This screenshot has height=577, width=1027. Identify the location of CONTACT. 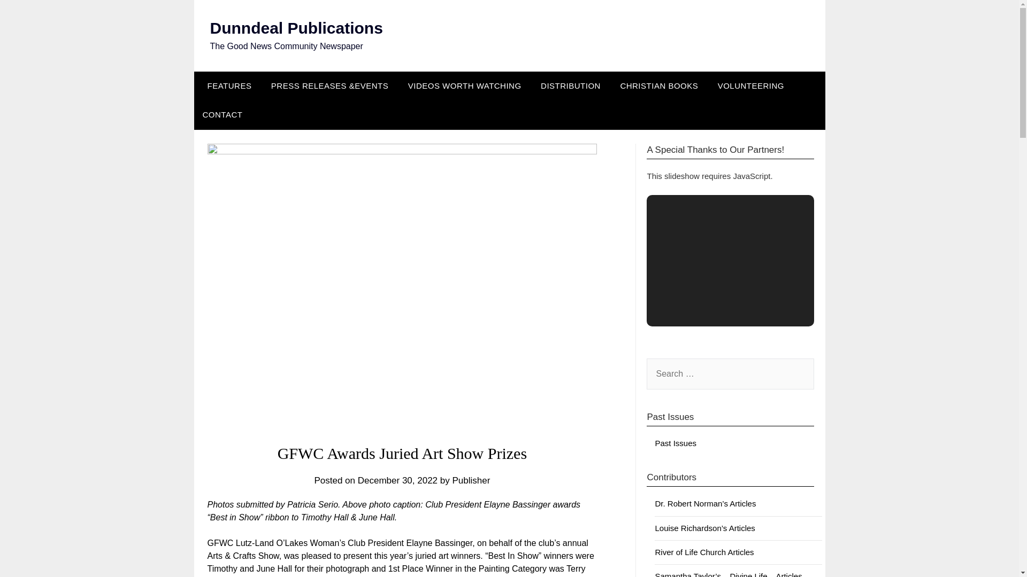
(222, 114).